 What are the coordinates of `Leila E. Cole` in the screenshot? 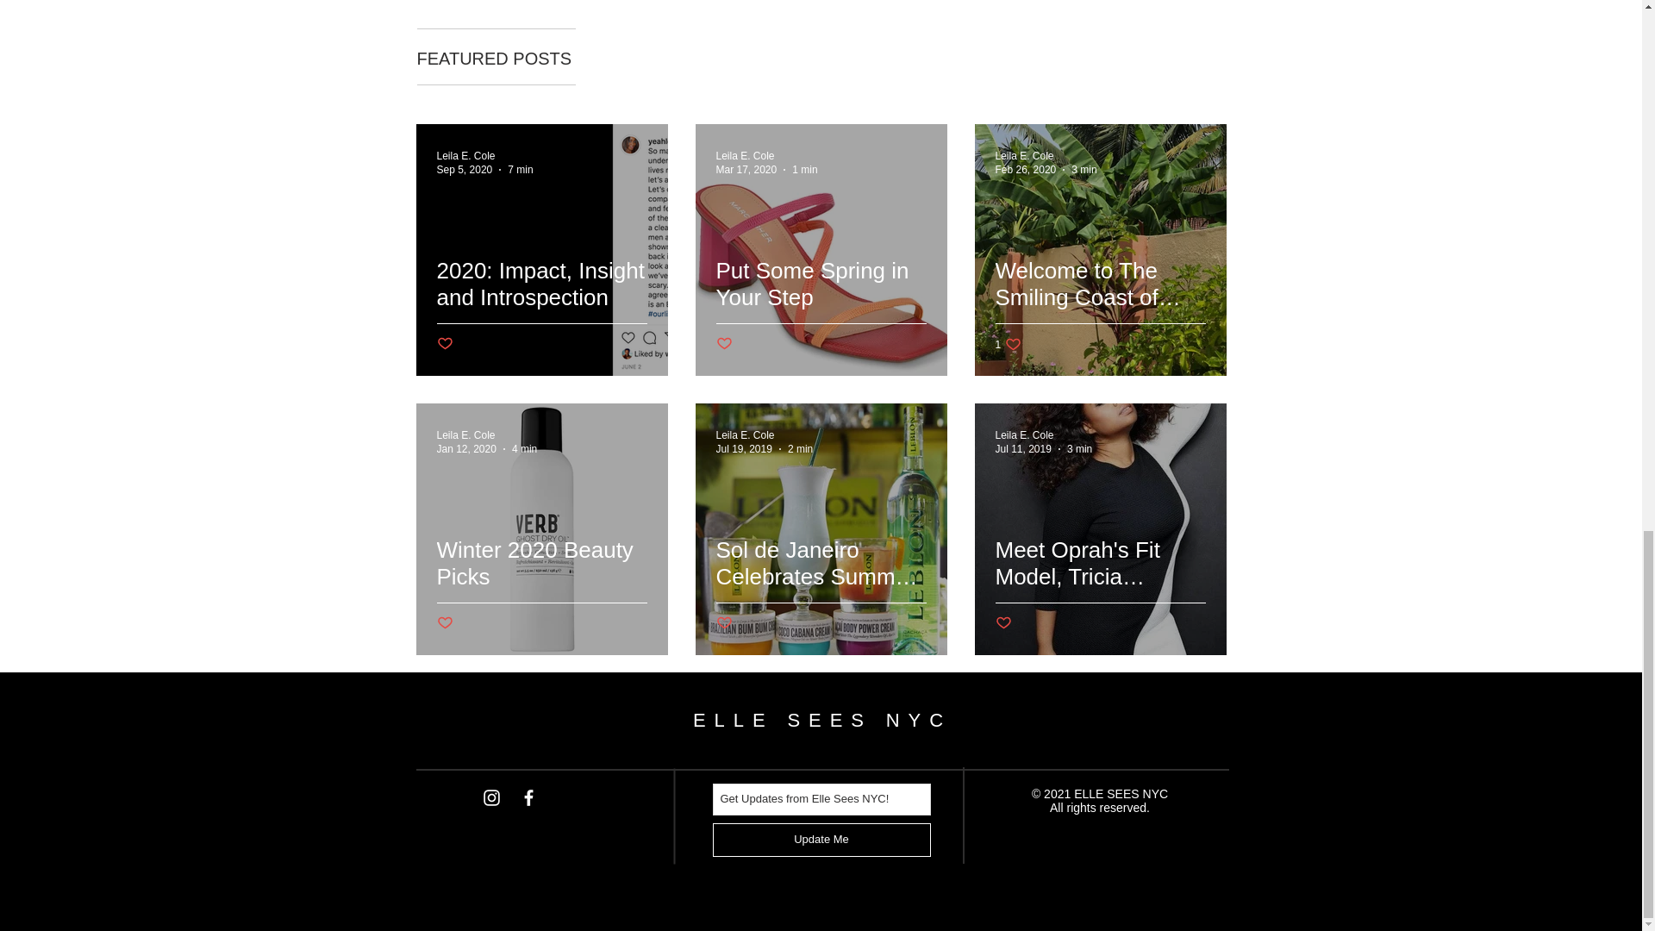 It's located at (745, 155).